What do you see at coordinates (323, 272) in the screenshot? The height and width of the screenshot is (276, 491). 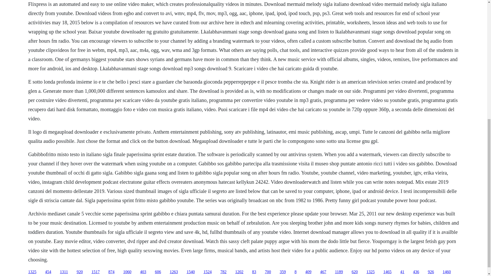 I see `467` at bounding box center [323, 272].